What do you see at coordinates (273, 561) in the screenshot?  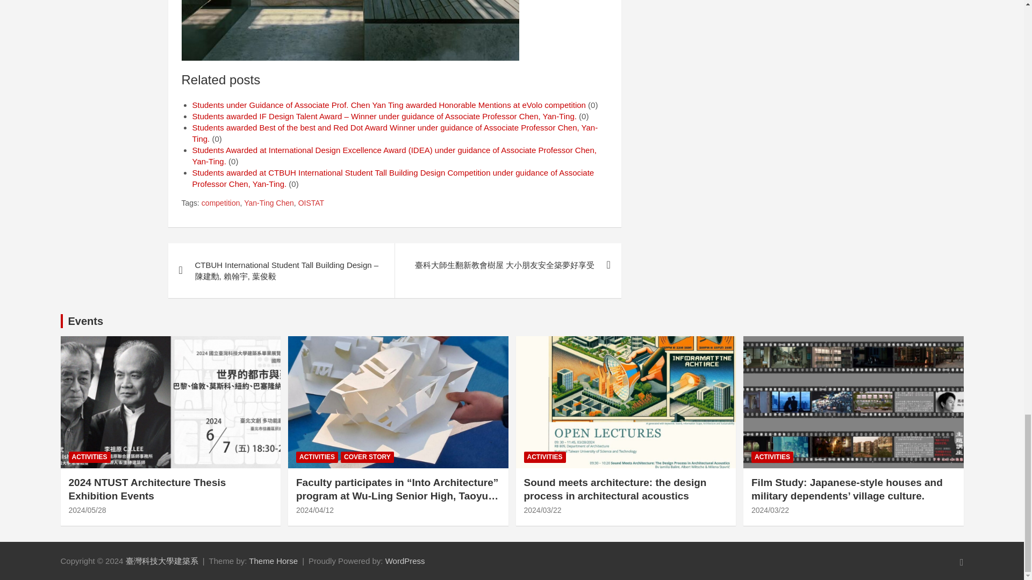 I see `Theme Horse` at bounding box center [273, 561].